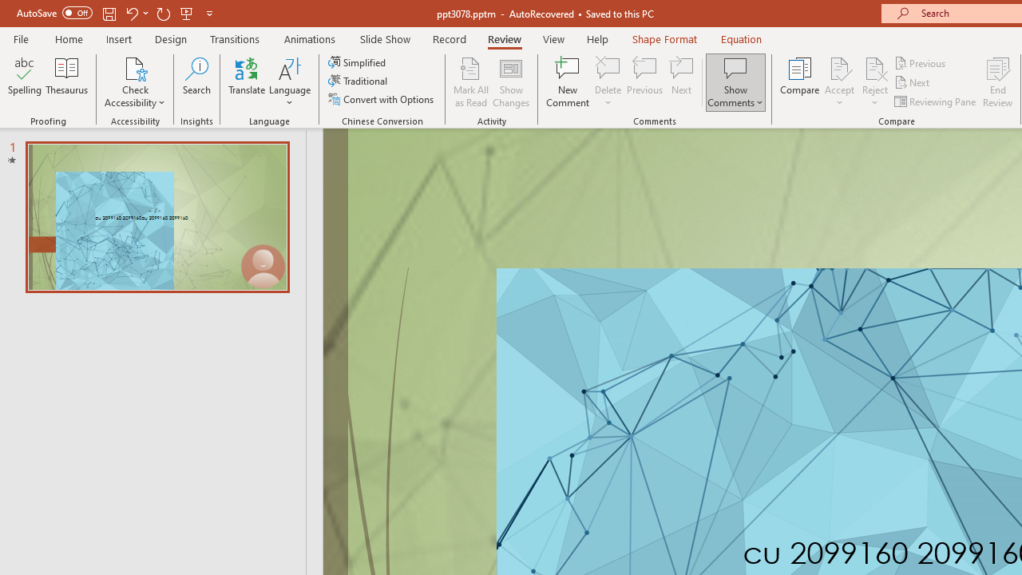 The width and height of the screenshot is (1022, 575). I want to click on Show Changes, so click(511, 81).